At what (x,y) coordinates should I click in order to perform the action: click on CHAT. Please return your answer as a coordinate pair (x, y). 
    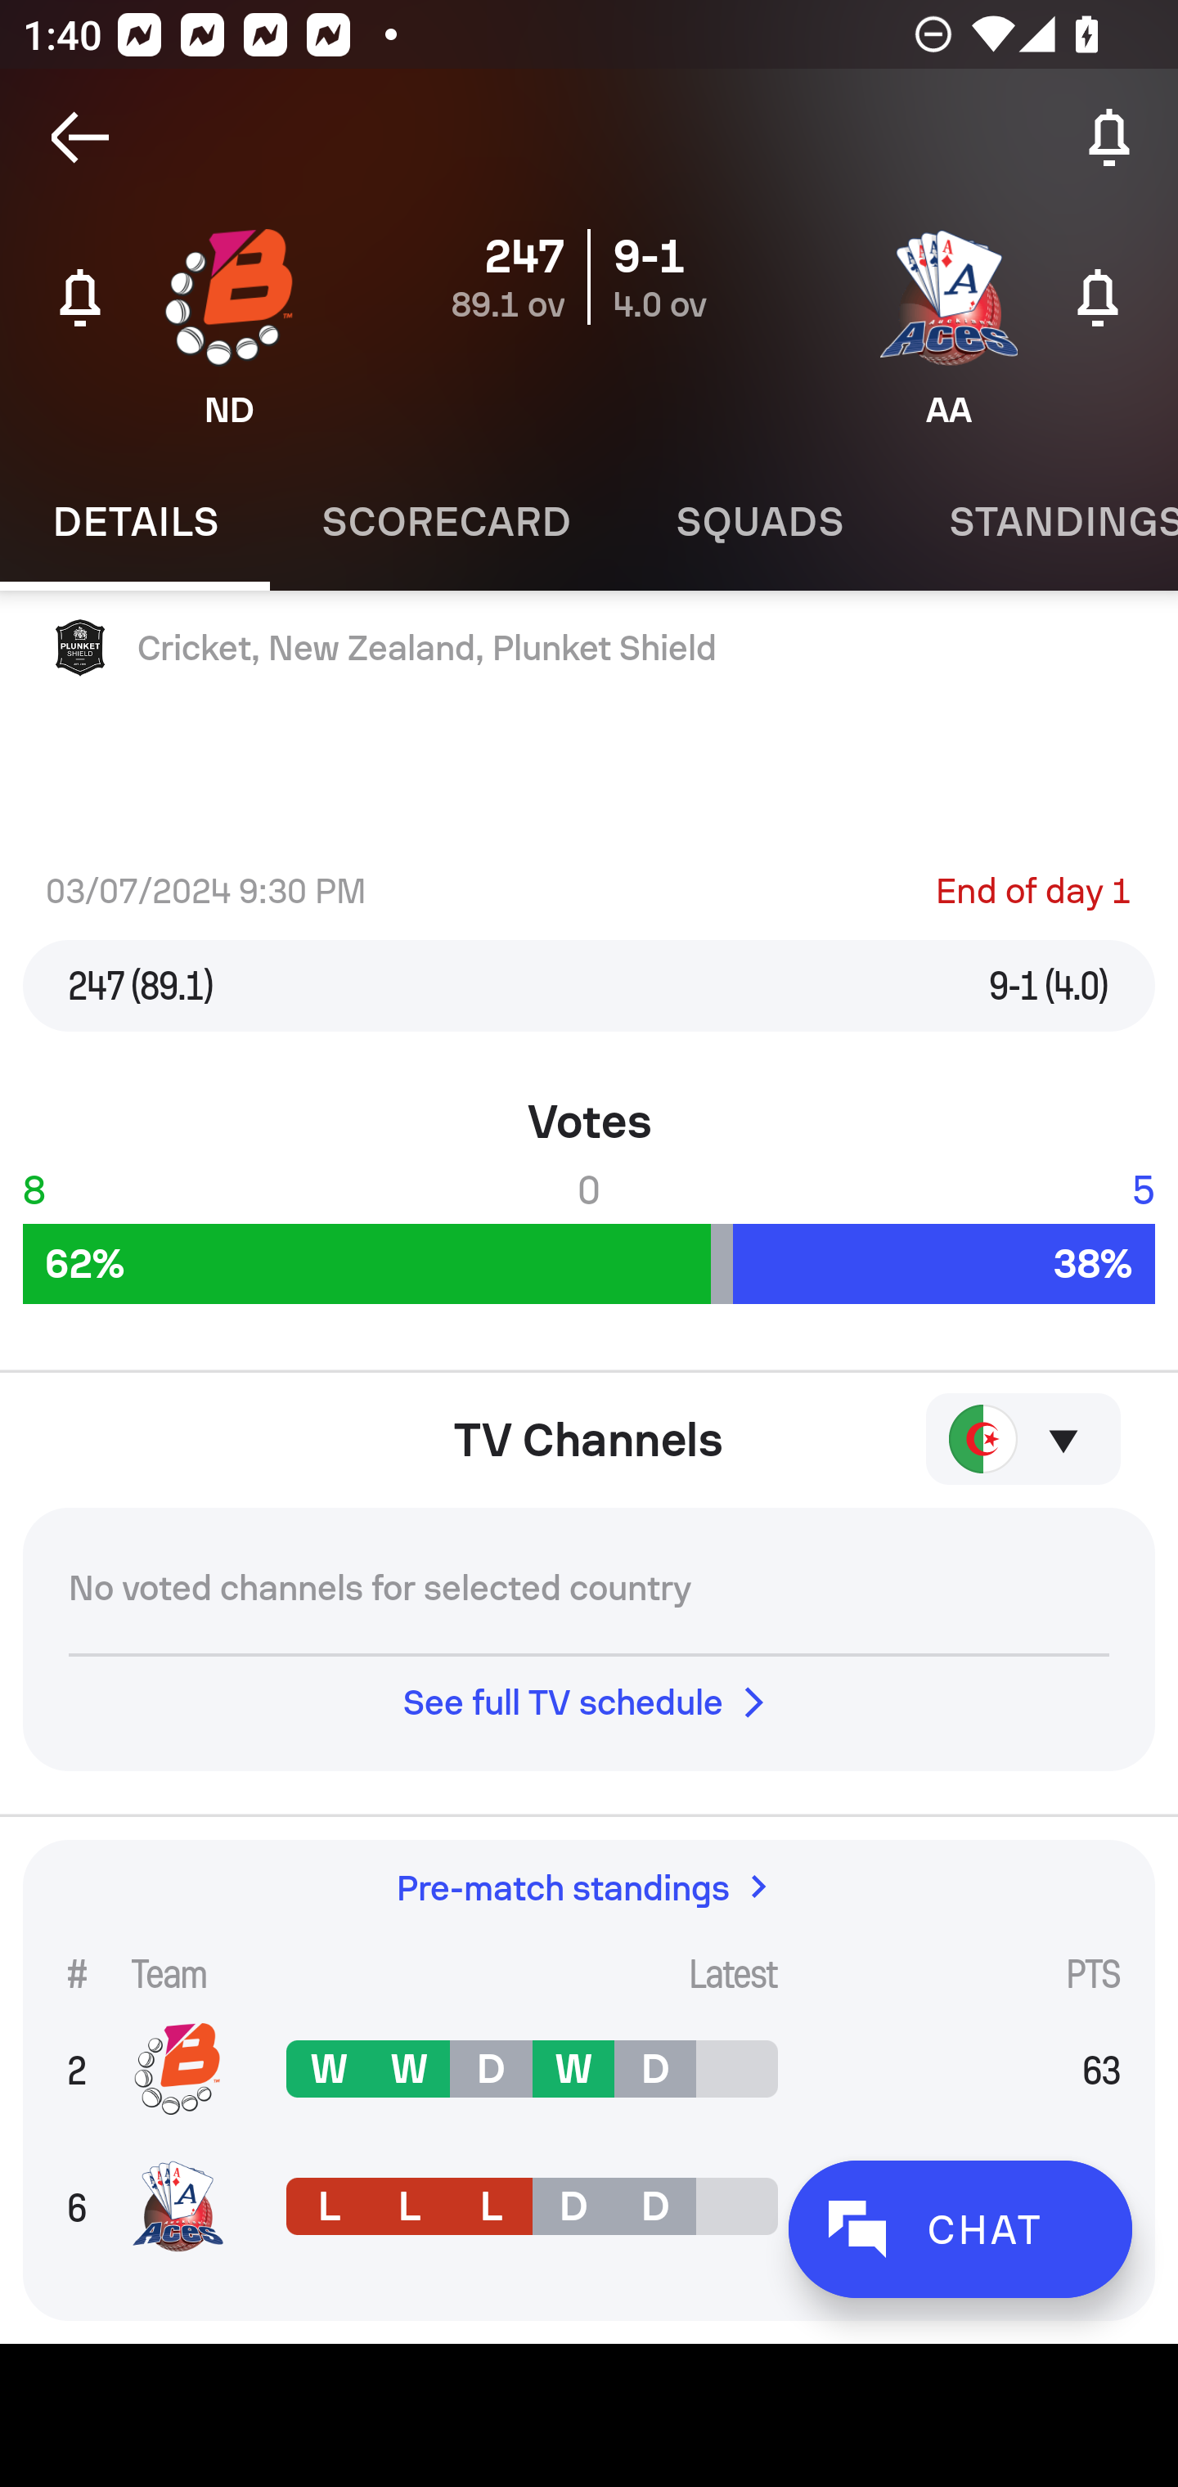
    Looking at the image, I should click on (960, 2228).